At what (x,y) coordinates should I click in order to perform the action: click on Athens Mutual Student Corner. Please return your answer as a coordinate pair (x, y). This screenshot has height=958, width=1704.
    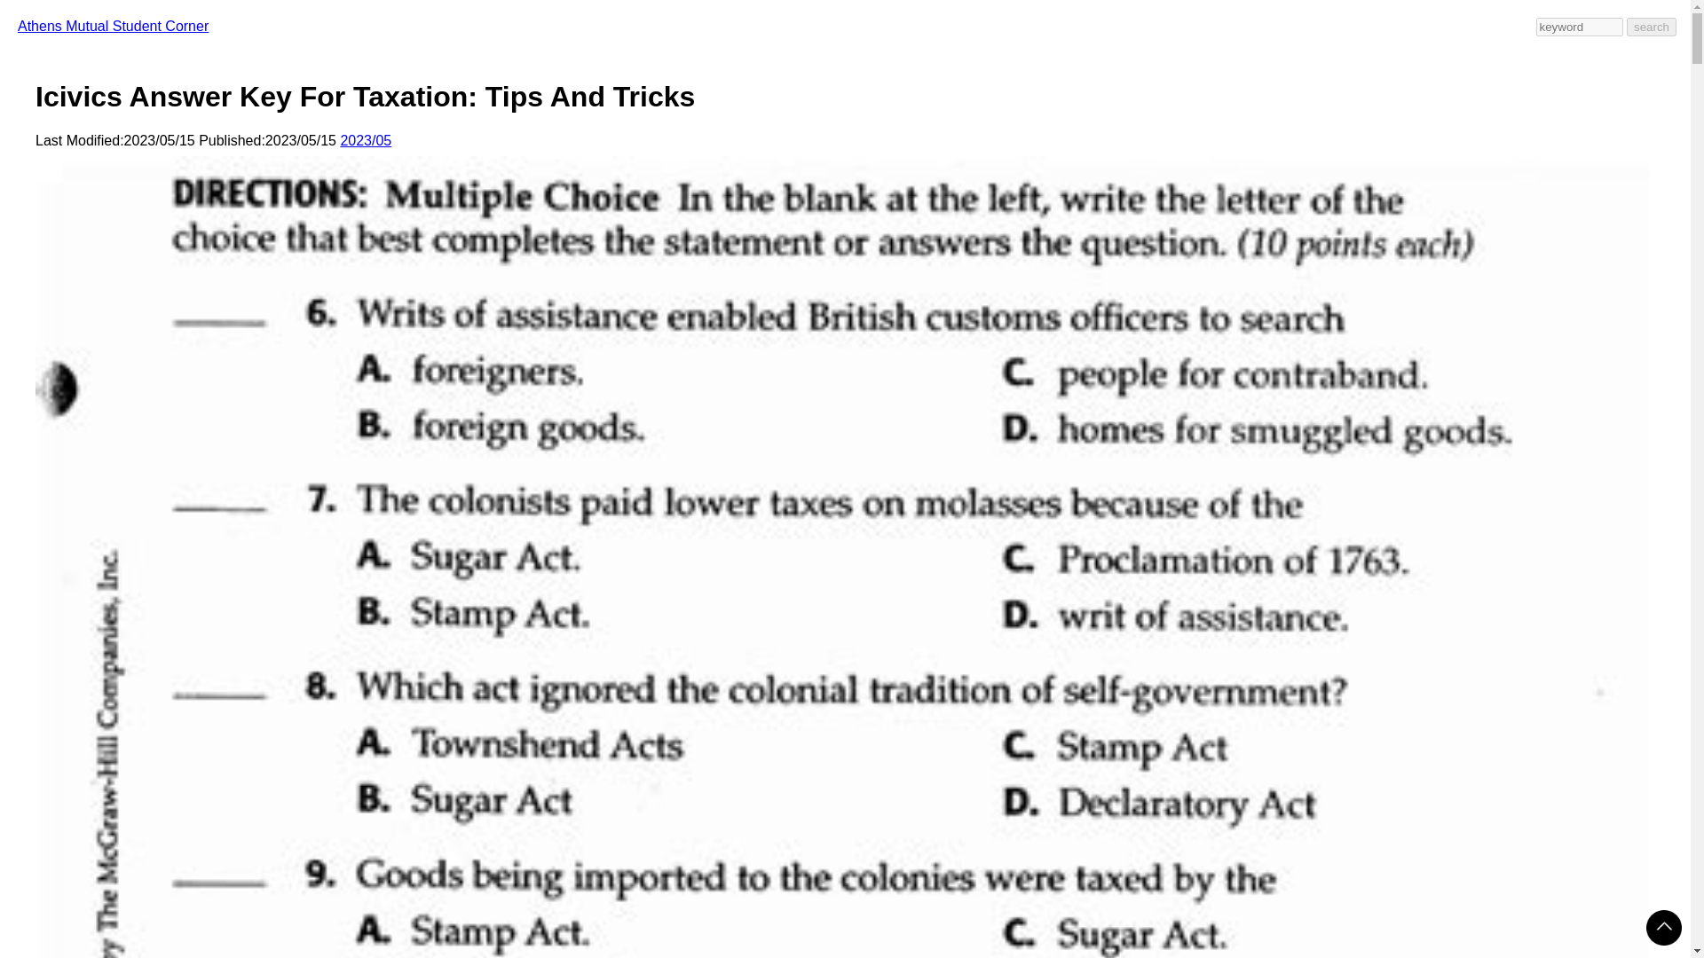
    Looking at the image, I should click on (112, 25).